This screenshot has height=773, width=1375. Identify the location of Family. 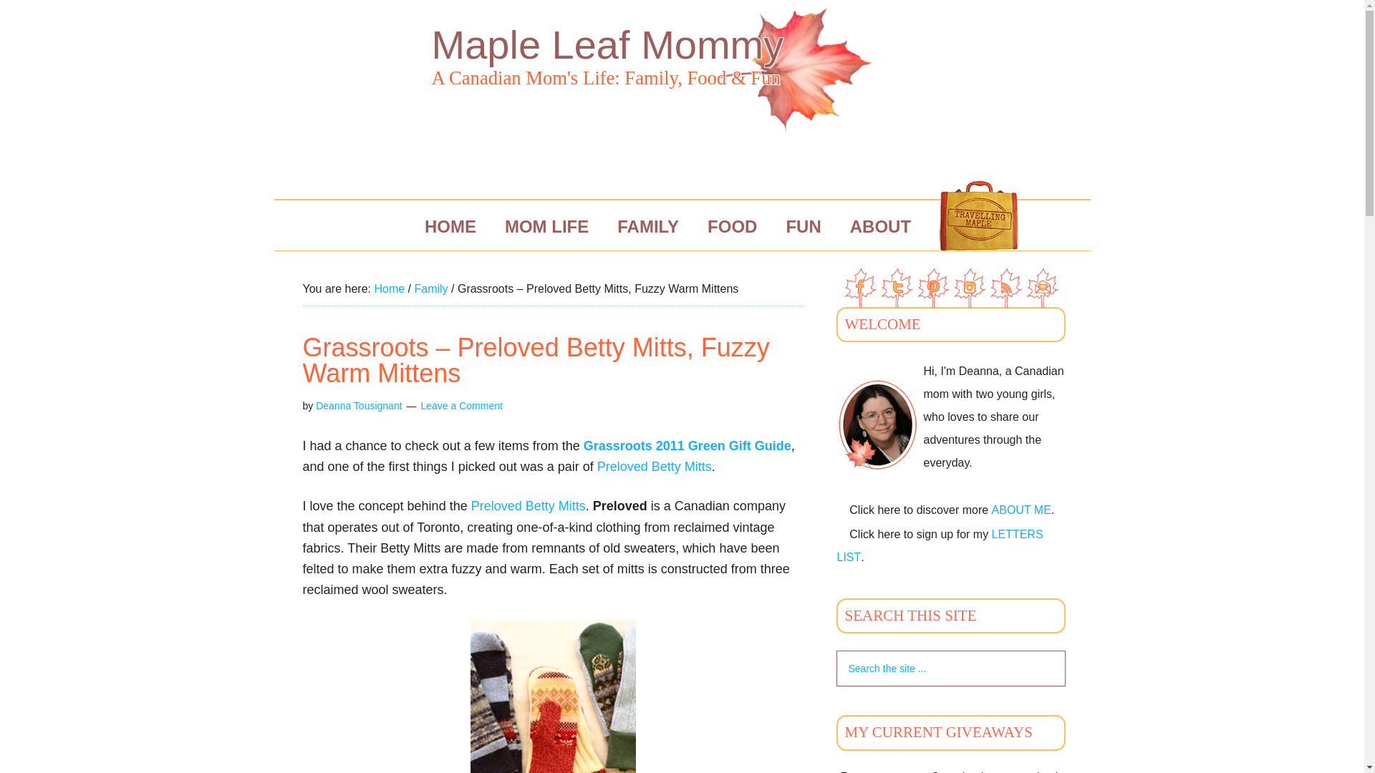
(430, 288).